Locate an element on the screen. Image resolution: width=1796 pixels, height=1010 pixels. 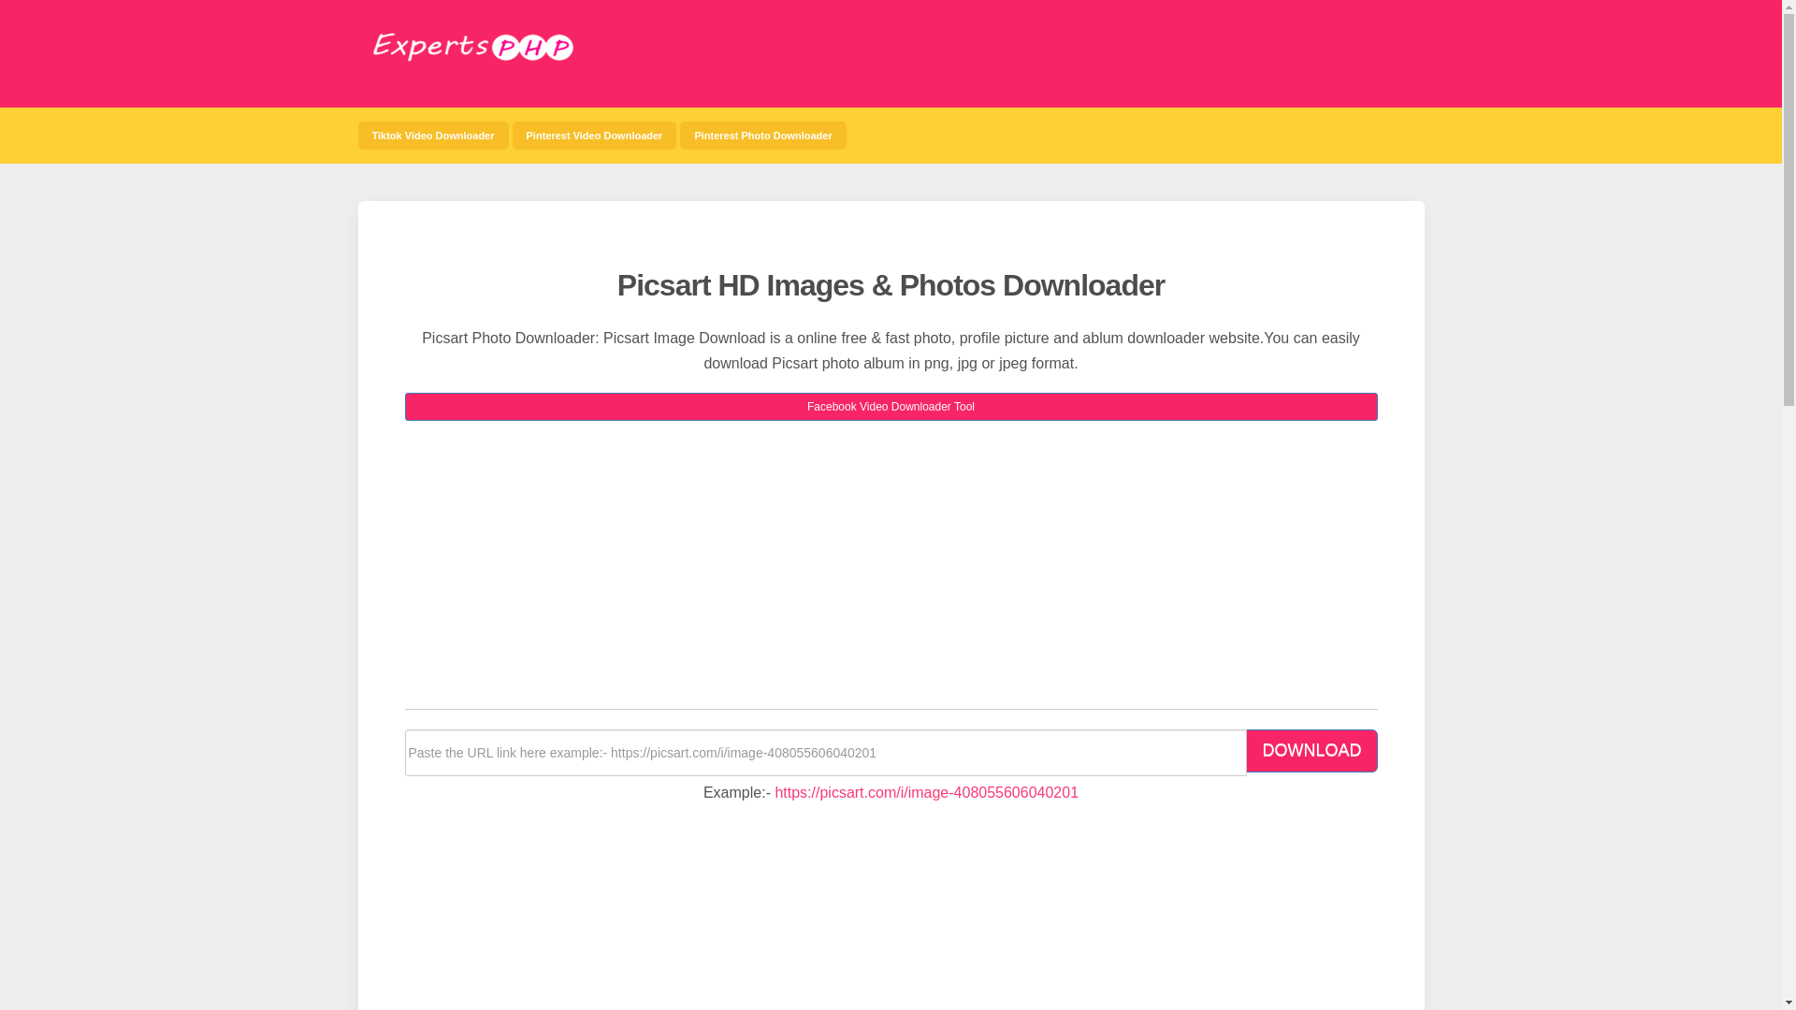
Facebook Video Downloader Tool is located at coordinates (891, 407).